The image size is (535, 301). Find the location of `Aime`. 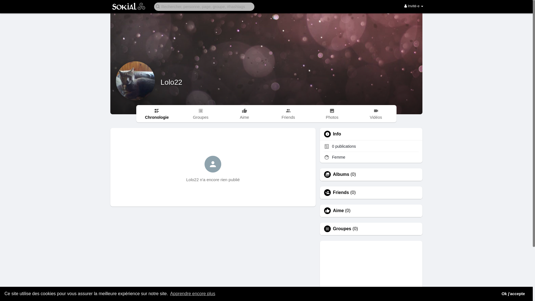

Aime is located at coordinates (338, 211).